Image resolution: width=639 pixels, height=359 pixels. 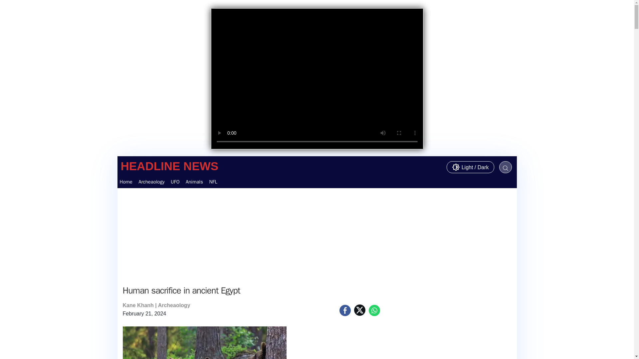 I want to click on Share  facebook, so click(x=345, y=310).